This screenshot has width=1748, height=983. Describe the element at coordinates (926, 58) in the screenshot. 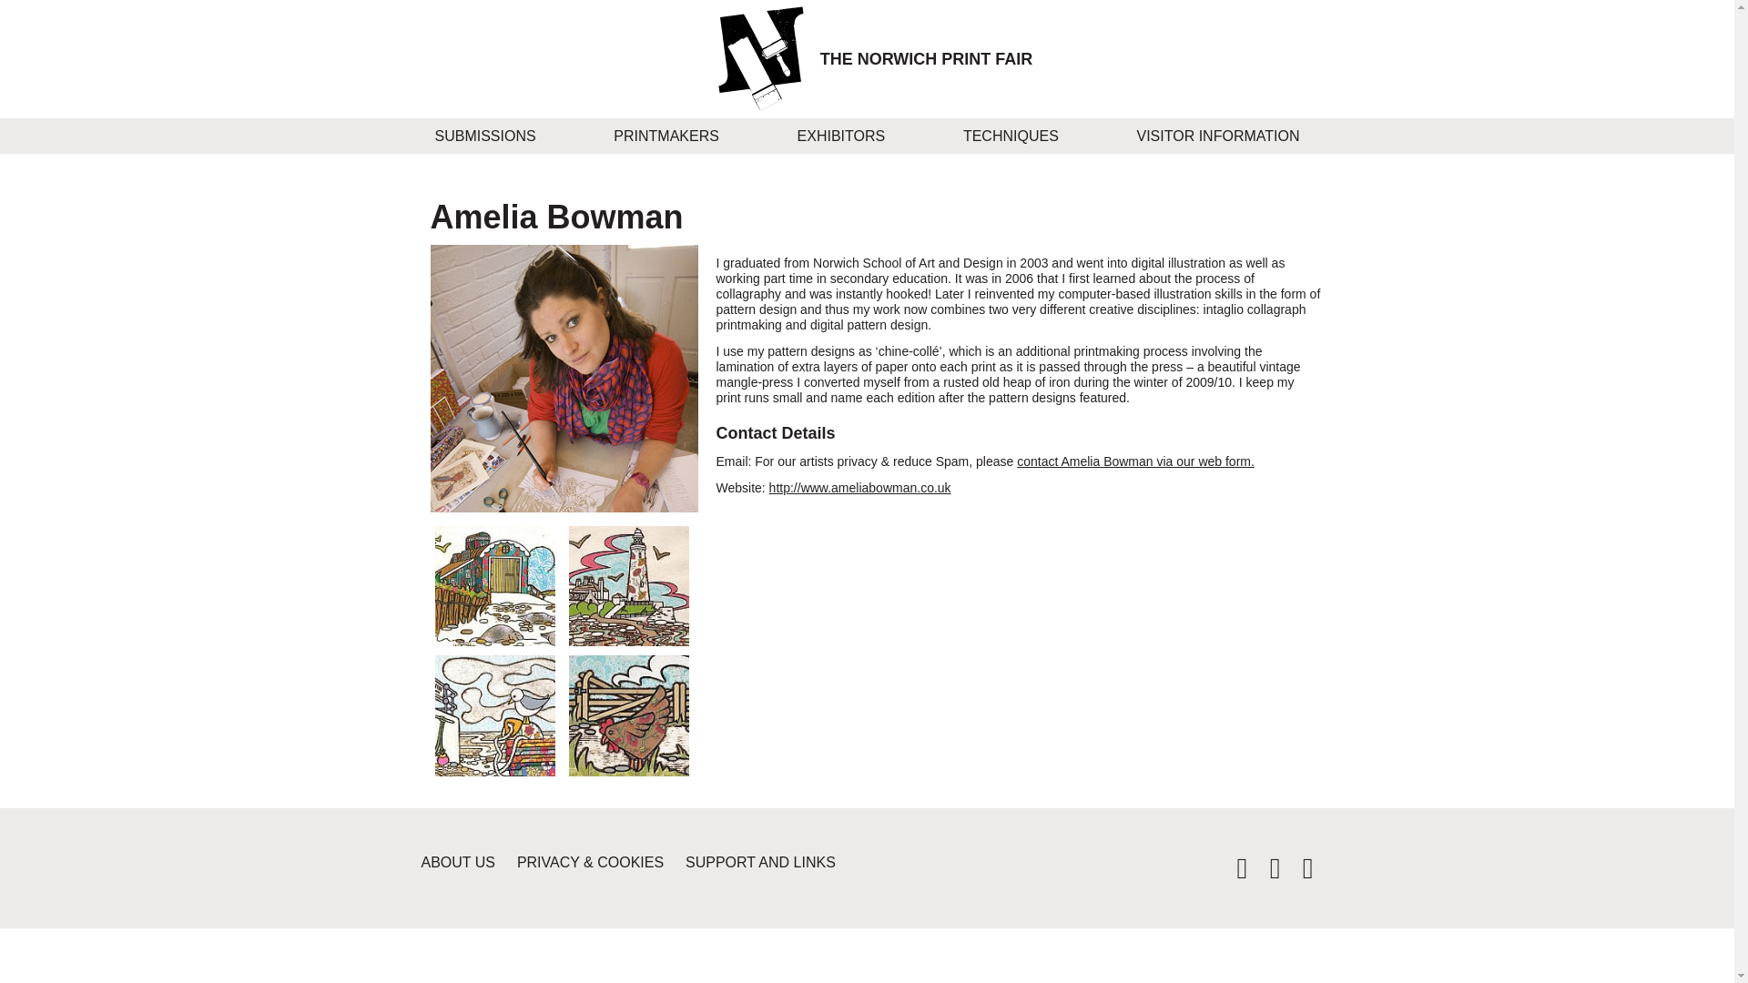

I see `THE NORWICH PRINT FAIR` at that location.